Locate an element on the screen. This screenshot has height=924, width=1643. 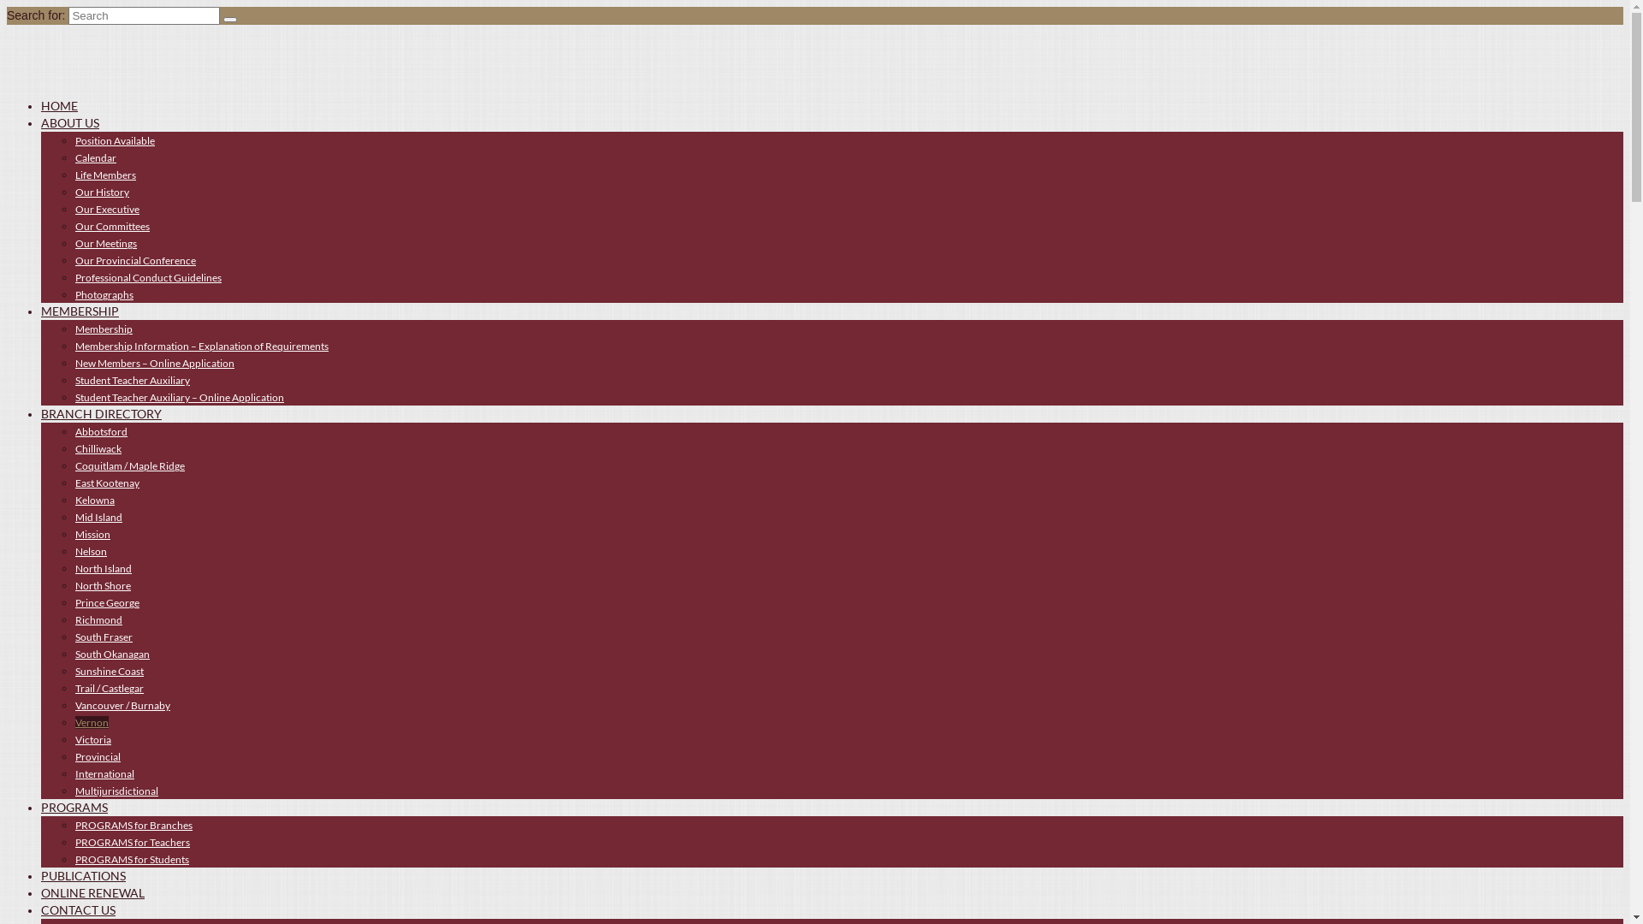
PUBLICATIONS is located at coordinates (84, 876).